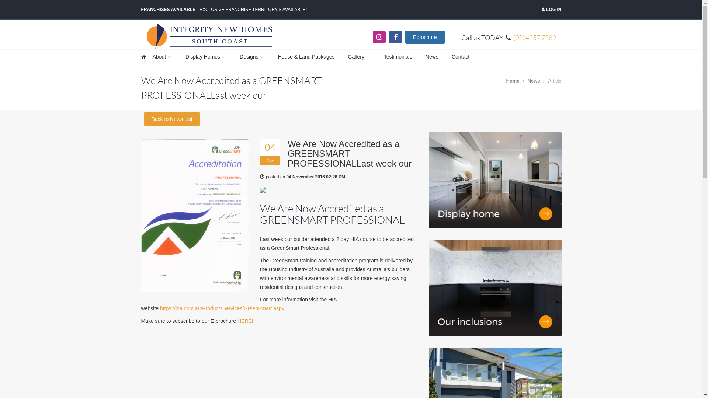 The height and width of the screenshot is (398, 708). I want to click on FRANCHISES AVAILABLE, so click(168, 10).